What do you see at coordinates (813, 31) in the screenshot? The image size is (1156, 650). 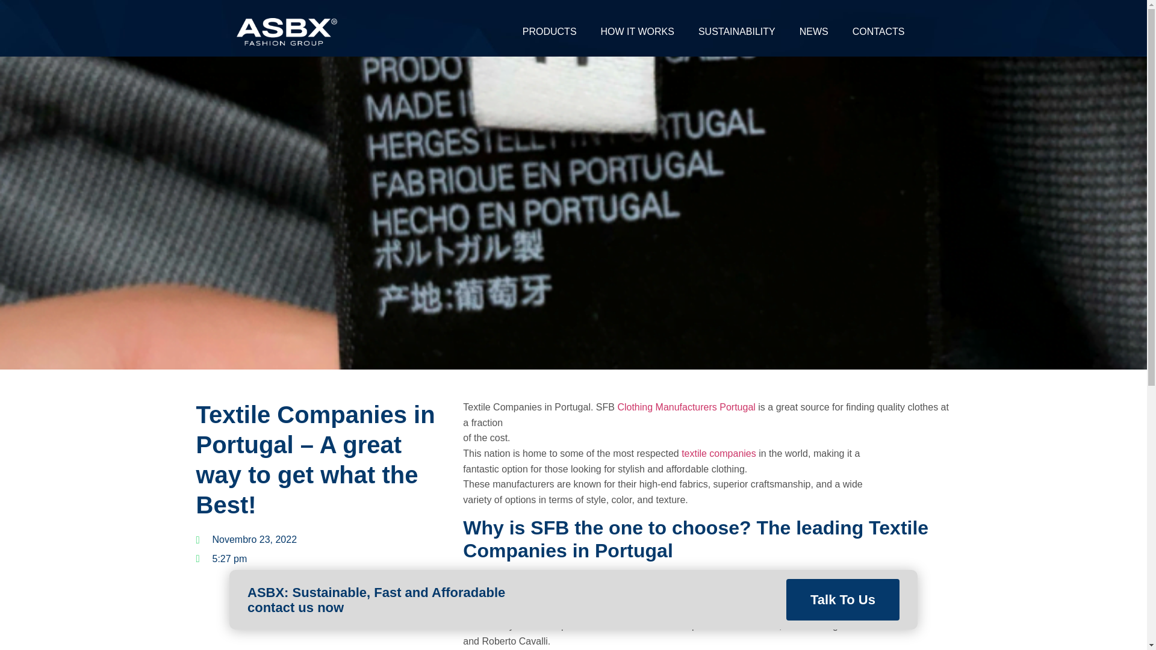 I see `NEWS` at bounding box center [813, 31].